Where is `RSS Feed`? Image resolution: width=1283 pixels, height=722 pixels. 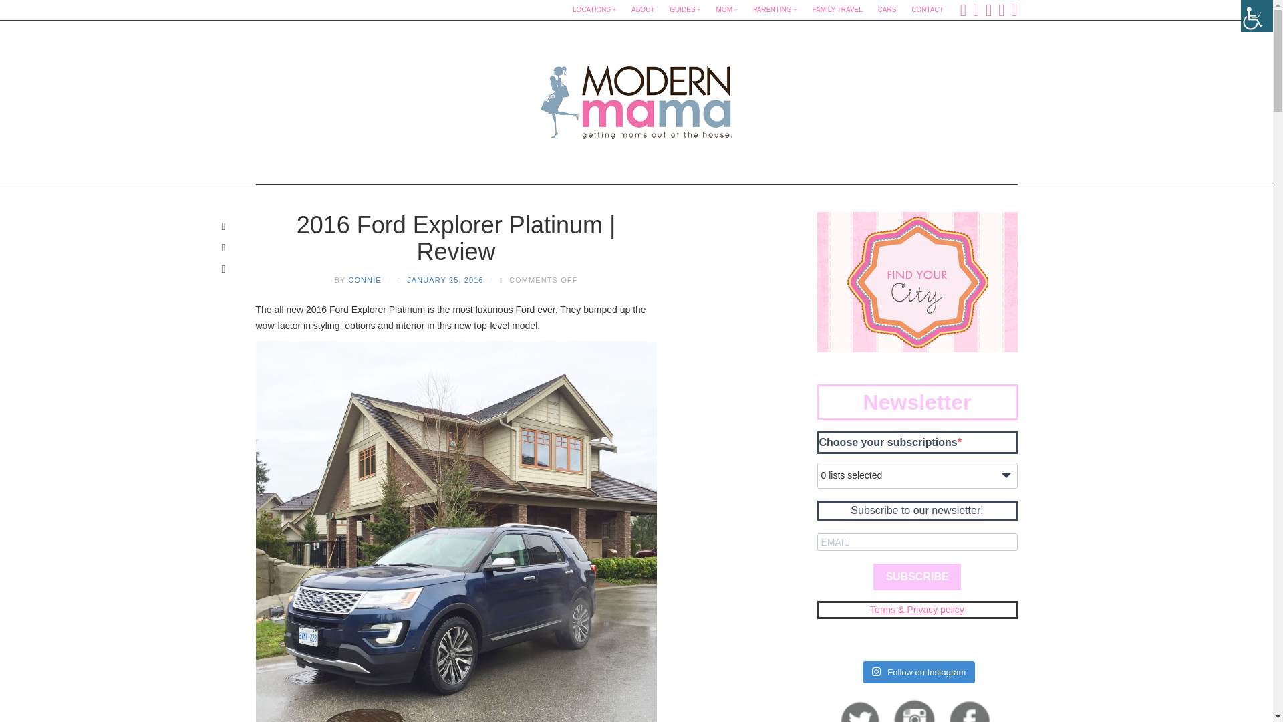
RSS Feed is located at coordinates (1014, 9).